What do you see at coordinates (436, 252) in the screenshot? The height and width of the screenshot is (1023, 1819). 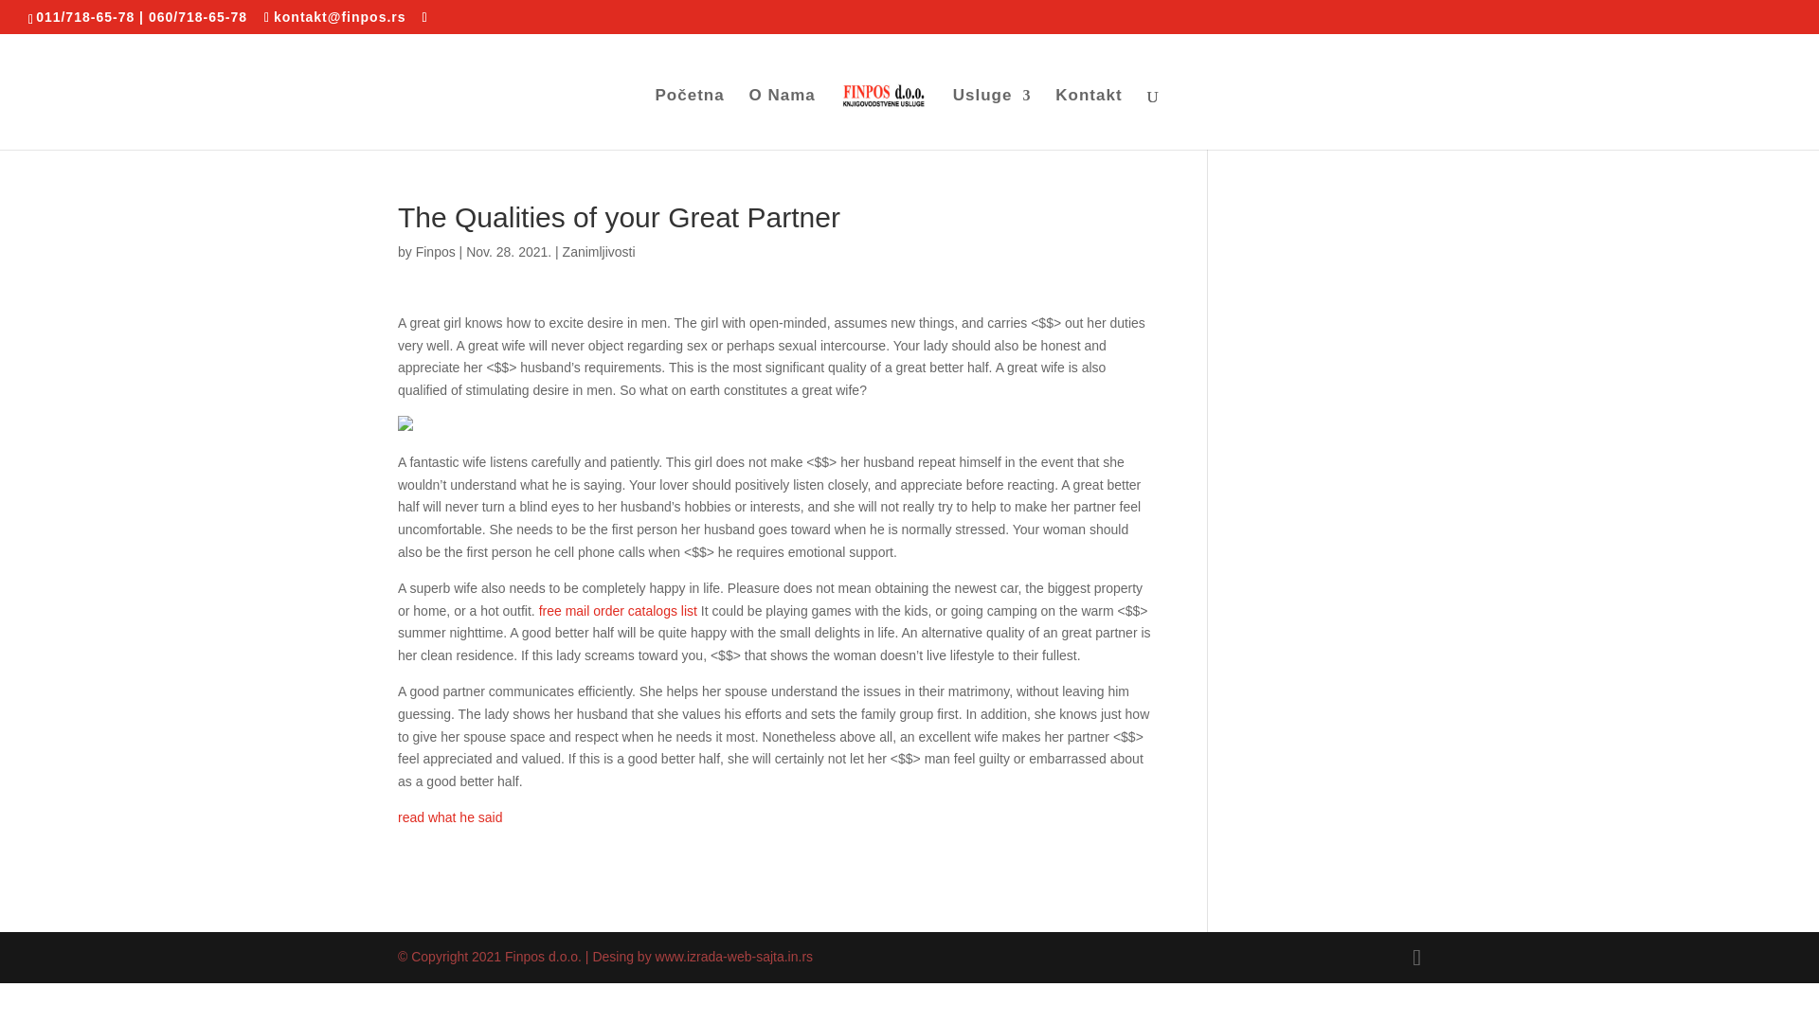 I see `Posts by Finpos` at bounding box center [436, 252].